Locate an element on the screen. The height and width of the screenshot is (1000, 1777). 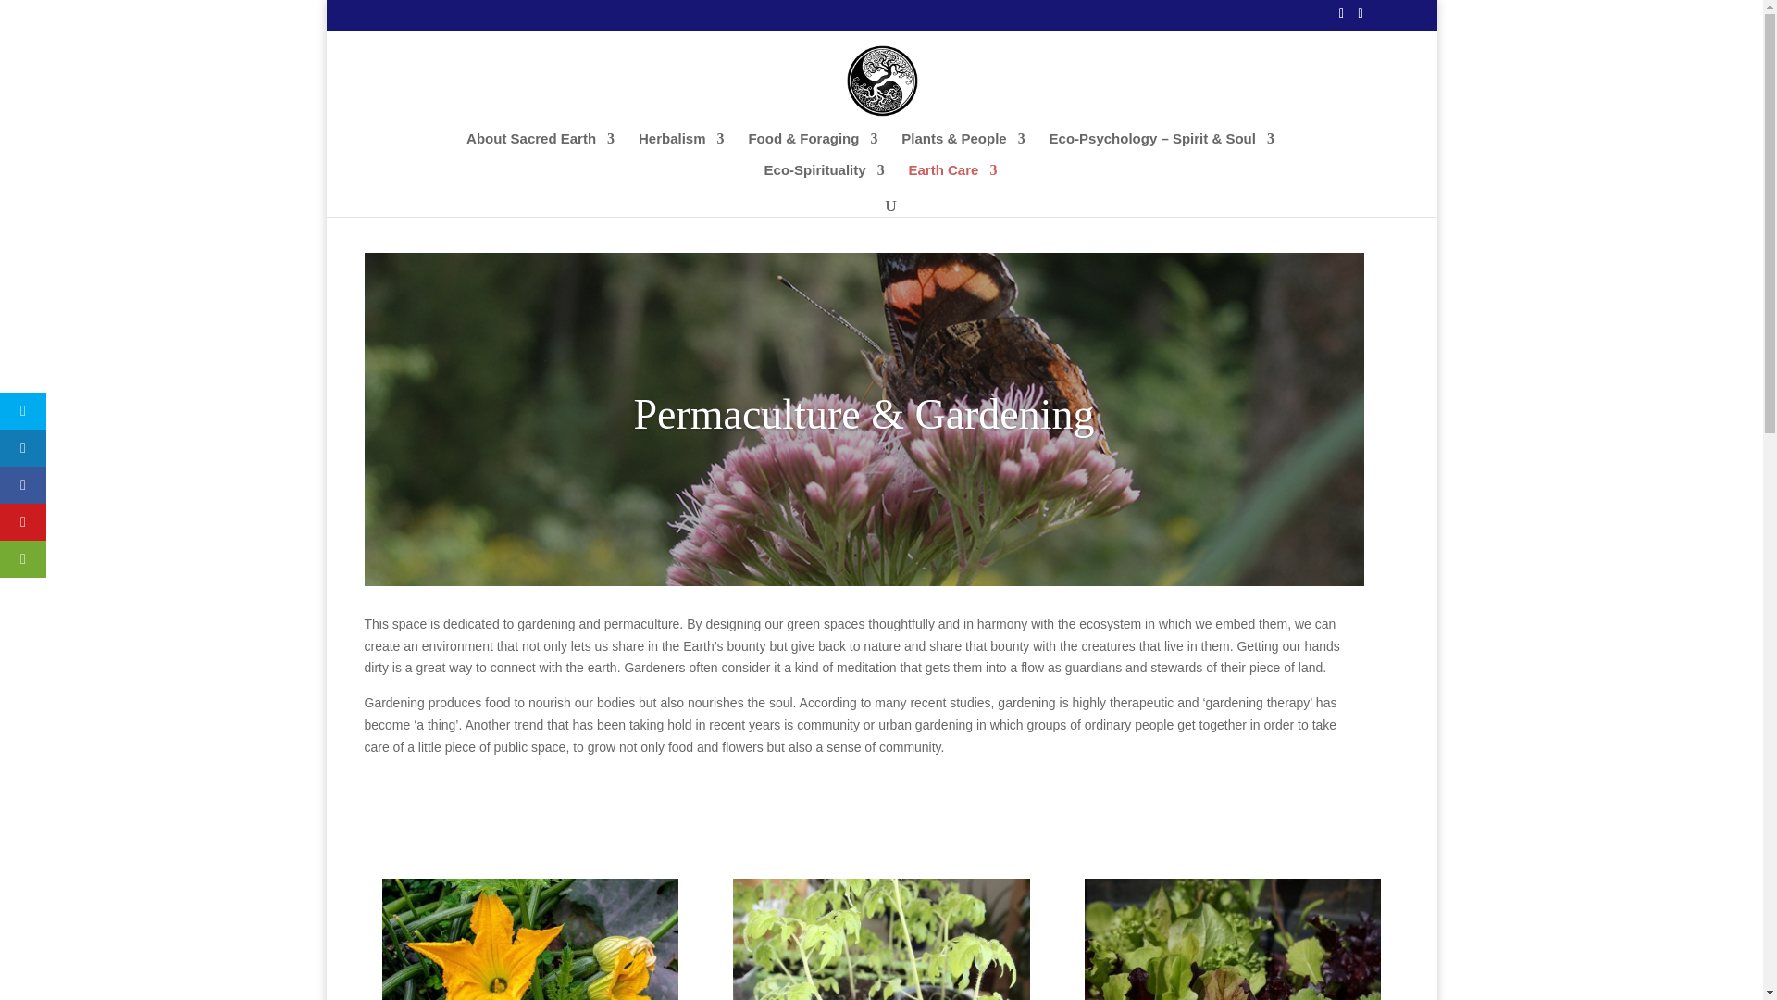
Eco-Spirituality is located at coordinates (824, 178).